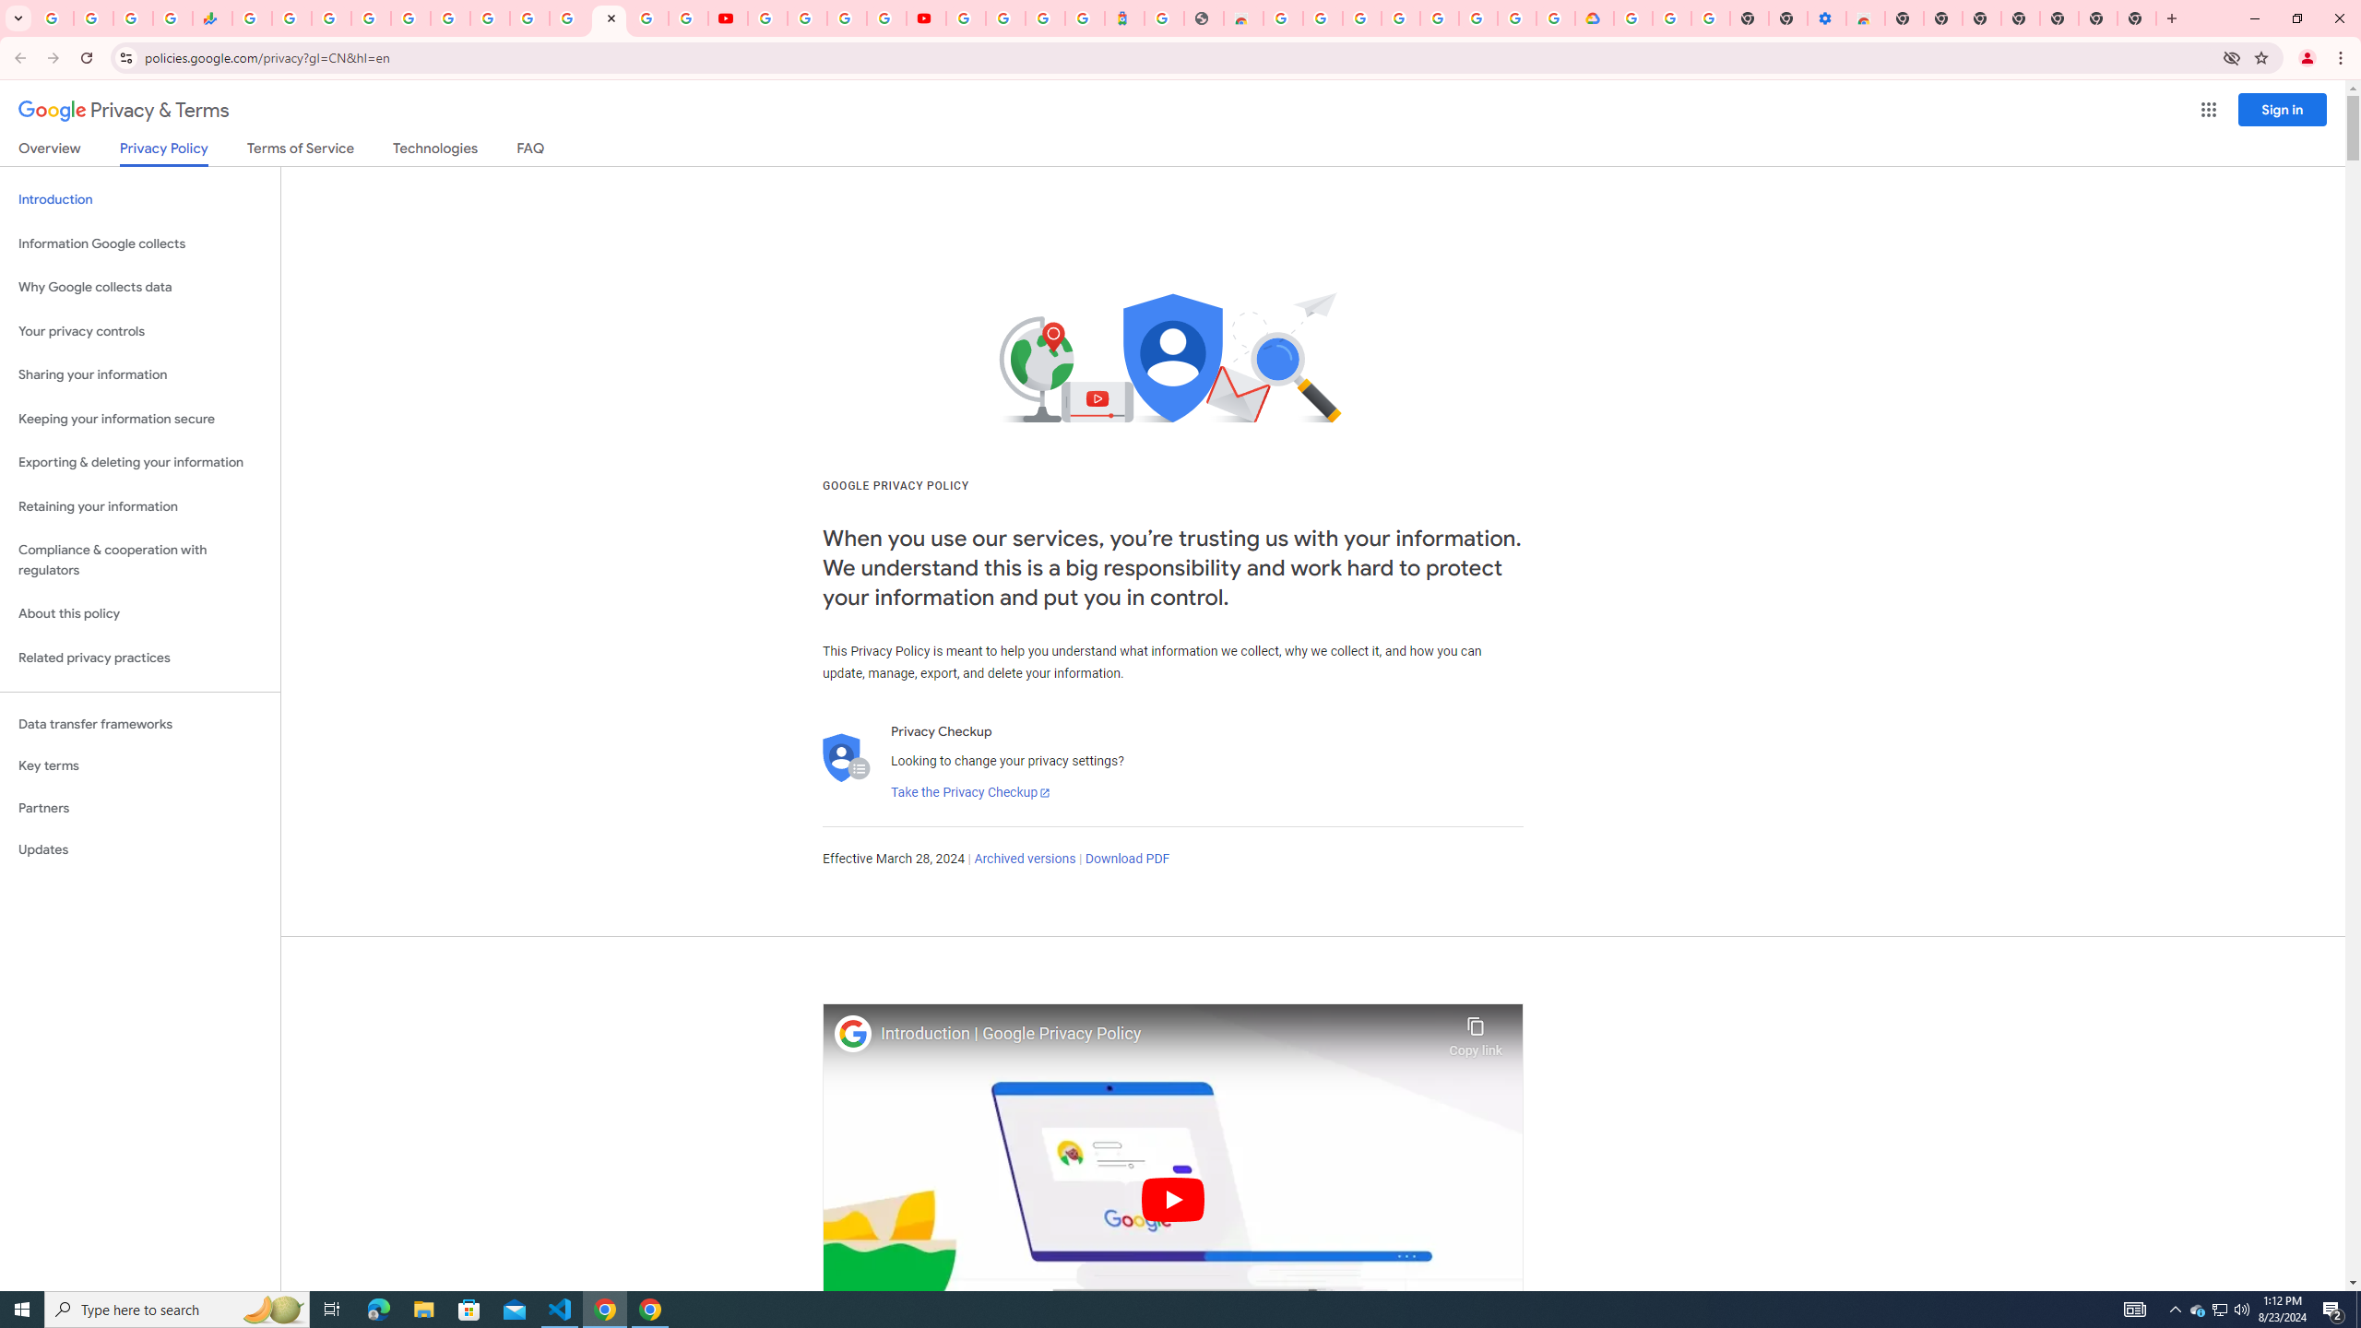  I want to click on Chrome Web Store - Accessibility extensions, so click(1867, 18).